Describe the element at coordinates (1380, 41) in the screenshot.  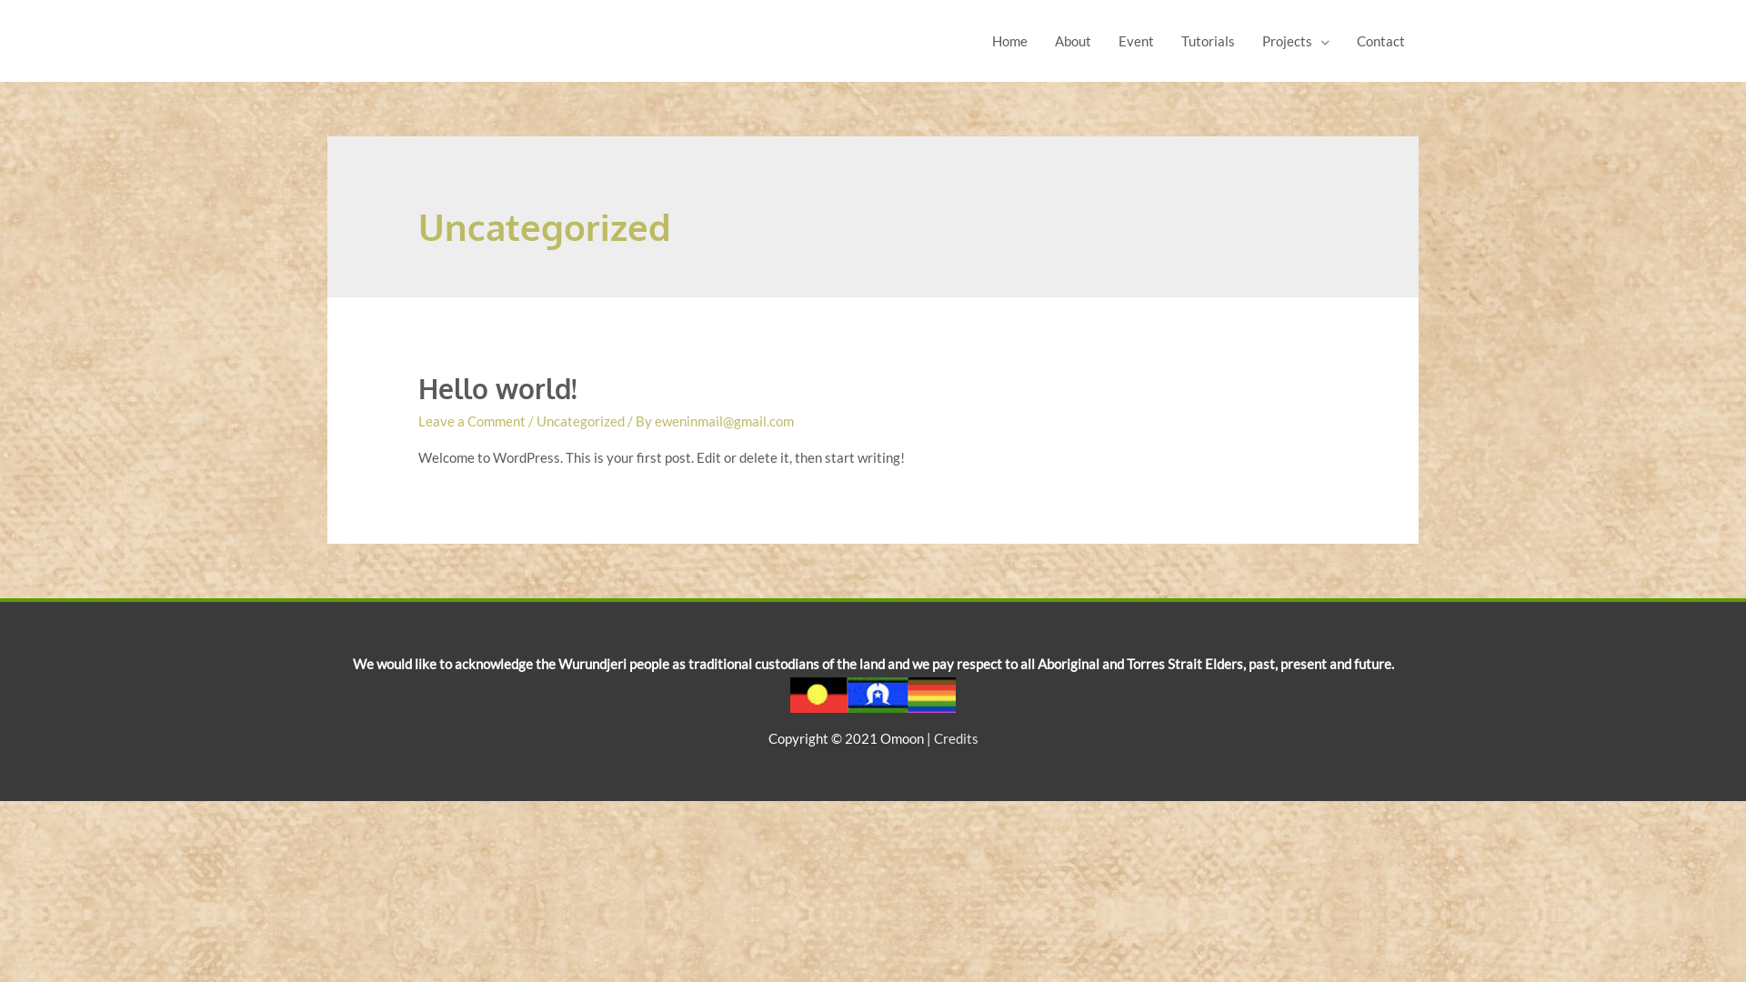
I see `Contact` at that location.